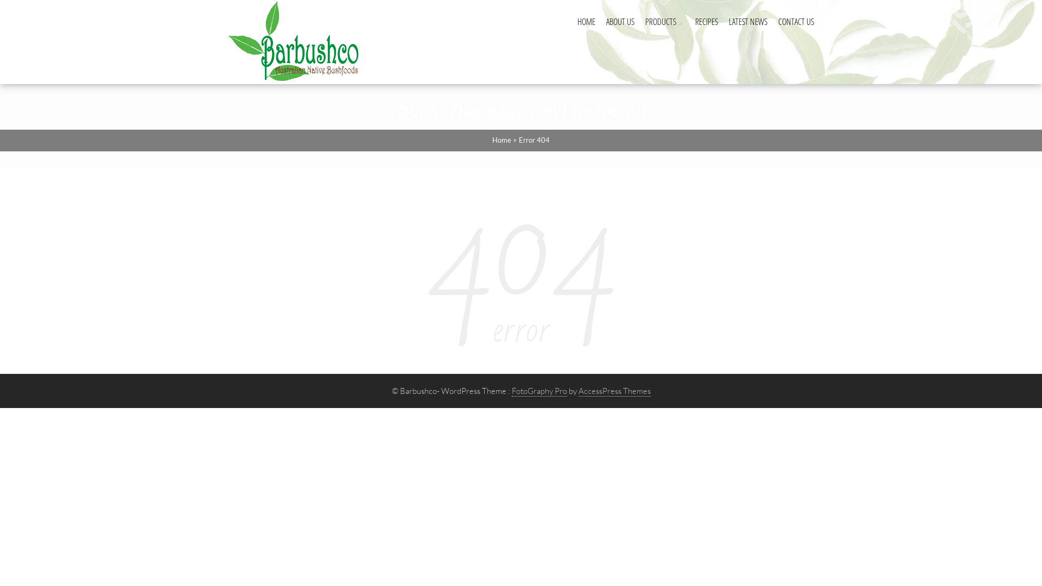 This screenshot has width=1042, height=586. What do you see at coordinates (620, 22) in the screenshot?
I see `ABOUT US` at bounding box center [620, 22].